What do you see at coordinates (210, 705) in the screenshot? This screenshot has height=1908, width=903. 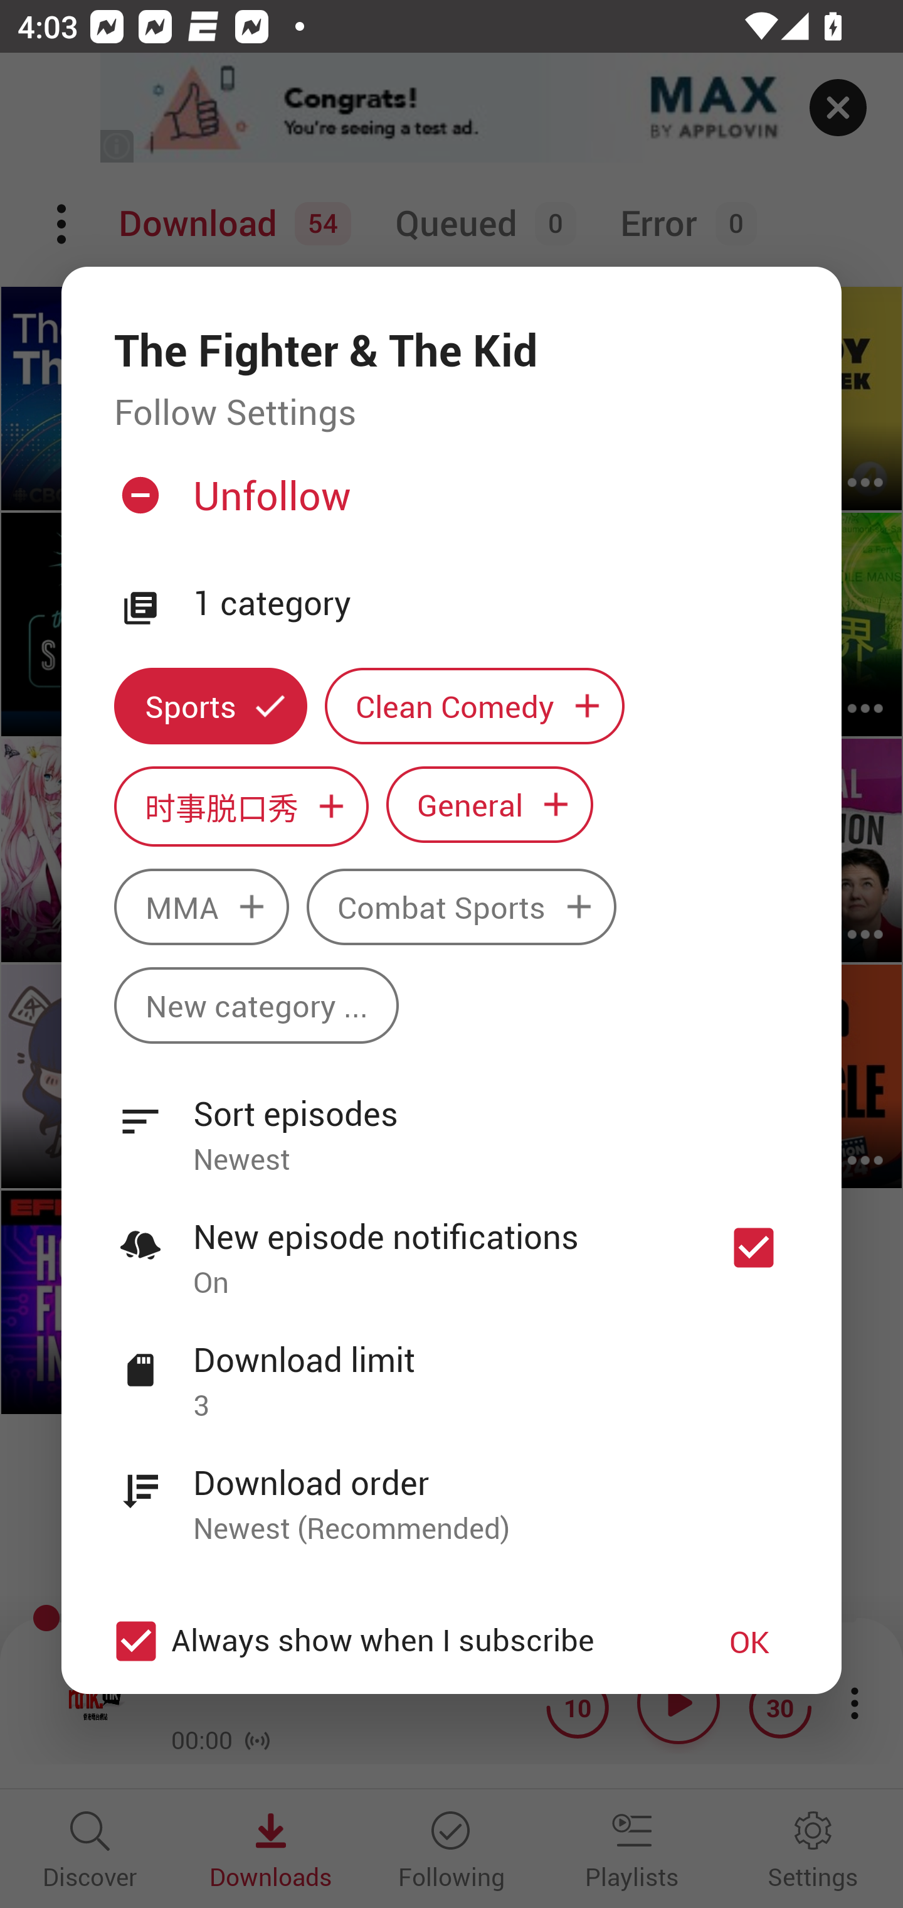 I see `Sports` at bounding box center [210, 705].